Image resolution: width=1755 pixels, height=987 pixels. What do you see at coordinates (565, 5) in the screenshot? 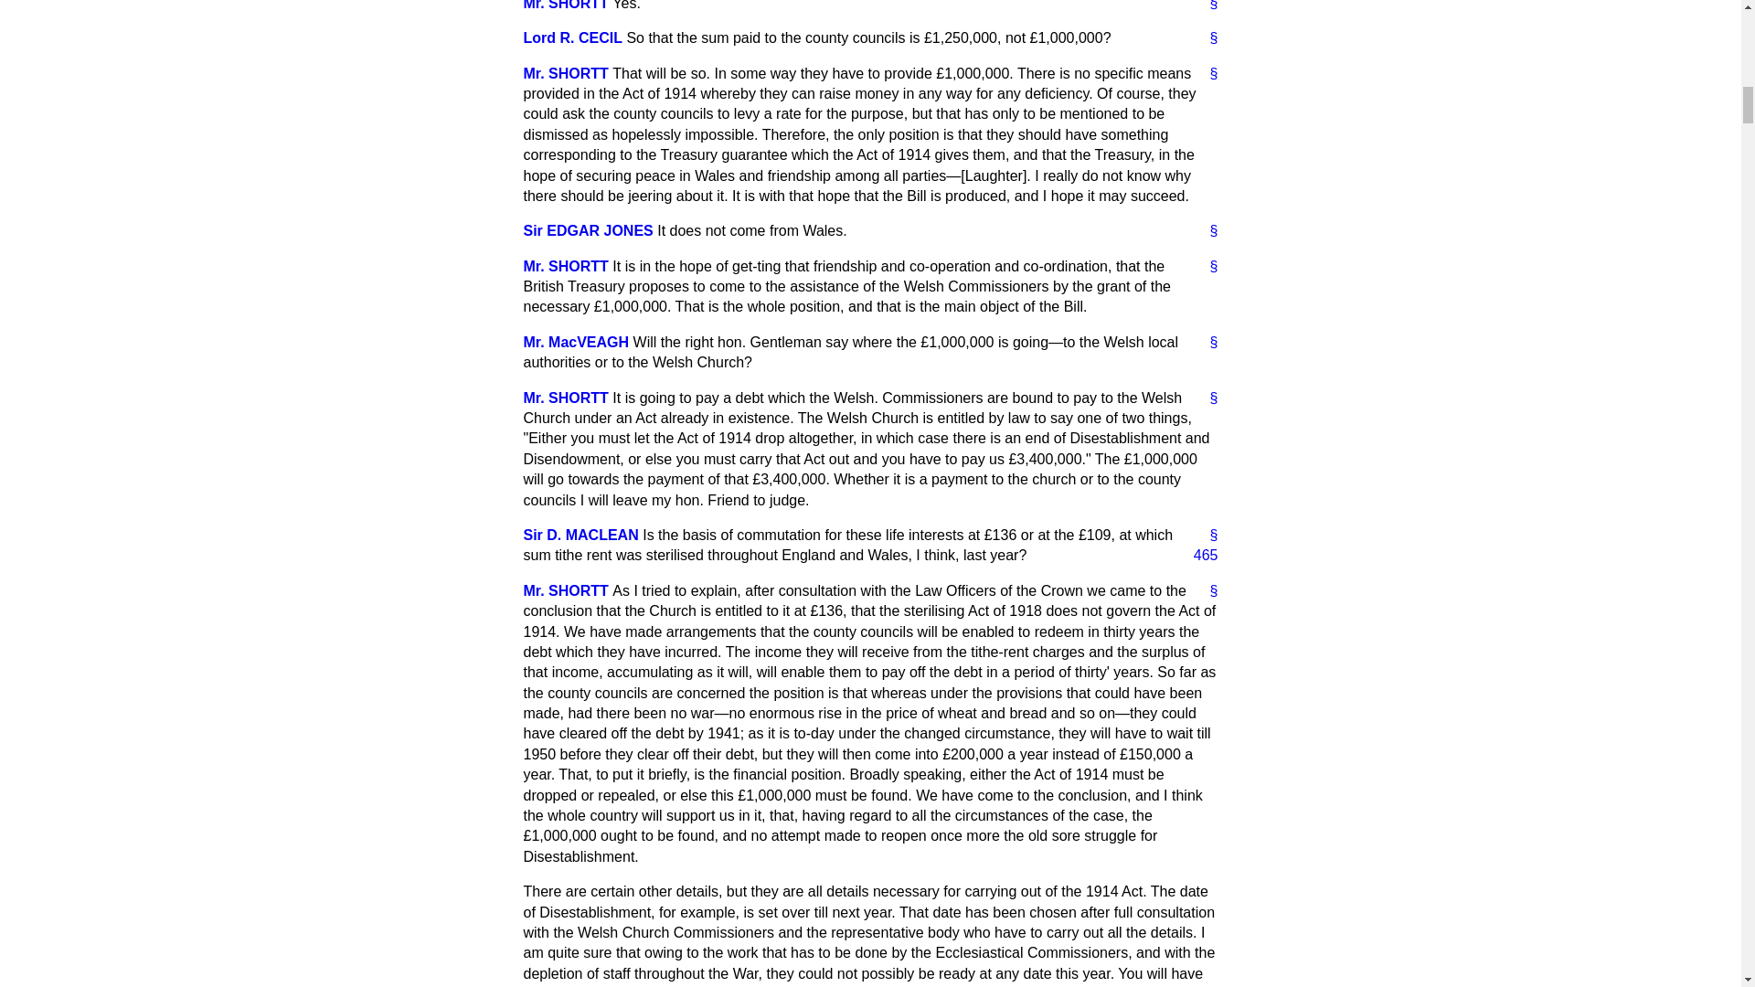
I see `Mr. SHORTT` at bounding box center [565, 5].